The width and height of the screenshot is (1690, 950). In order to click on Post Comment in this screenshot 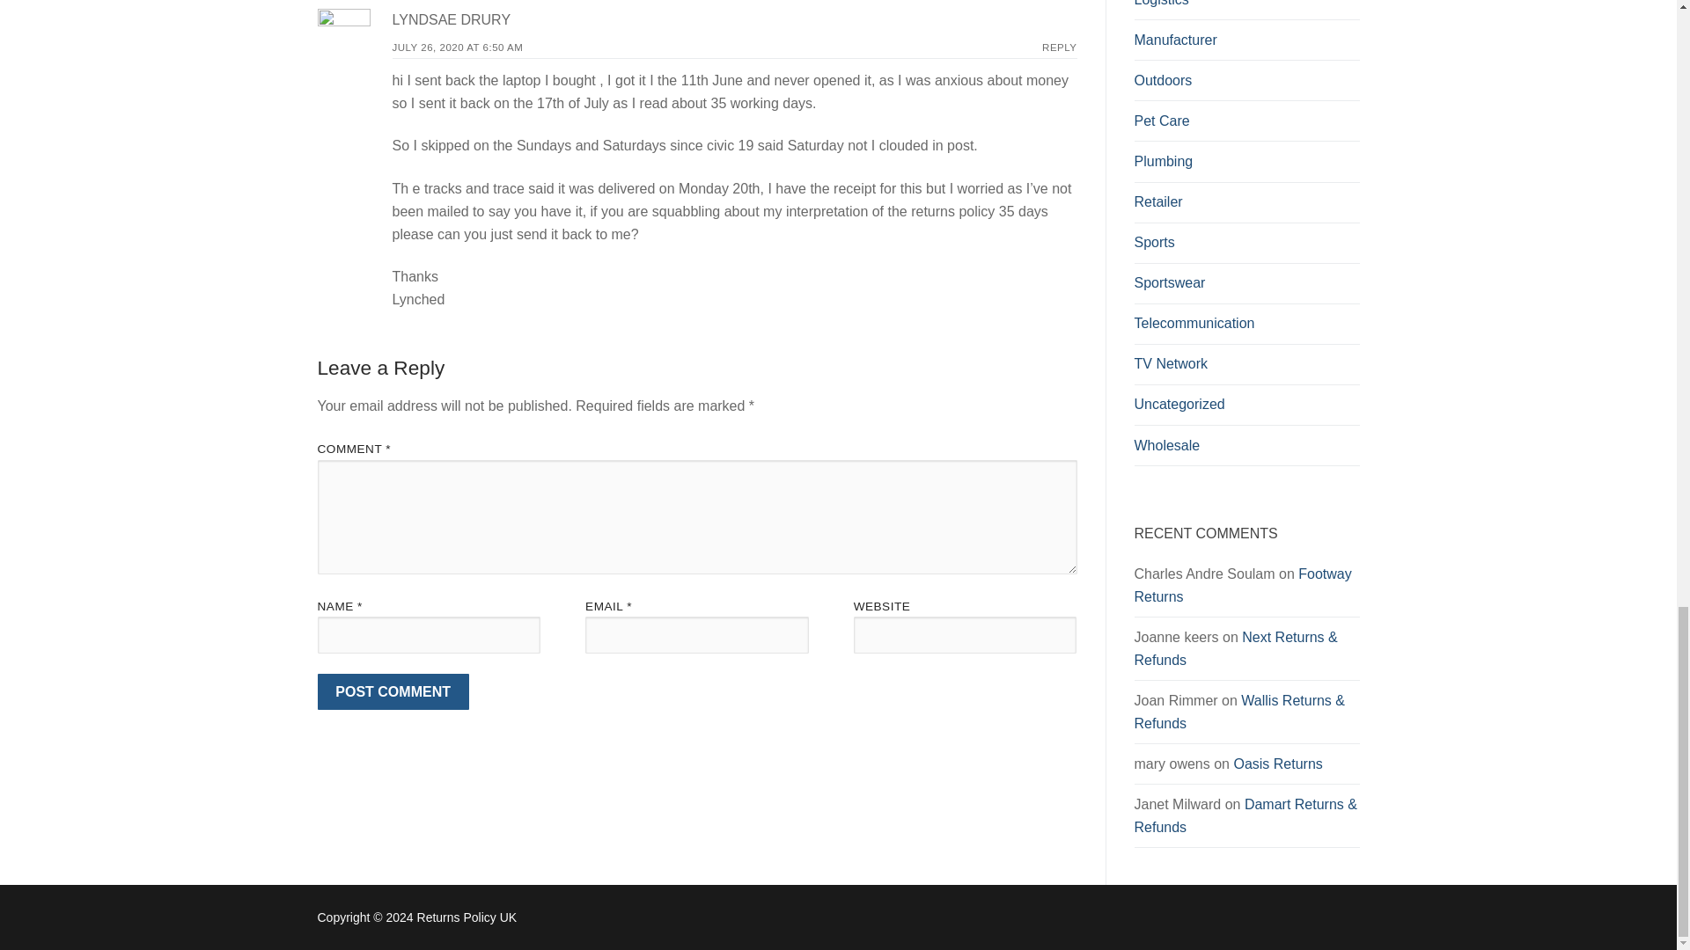, I will do `click(393, 691)`.